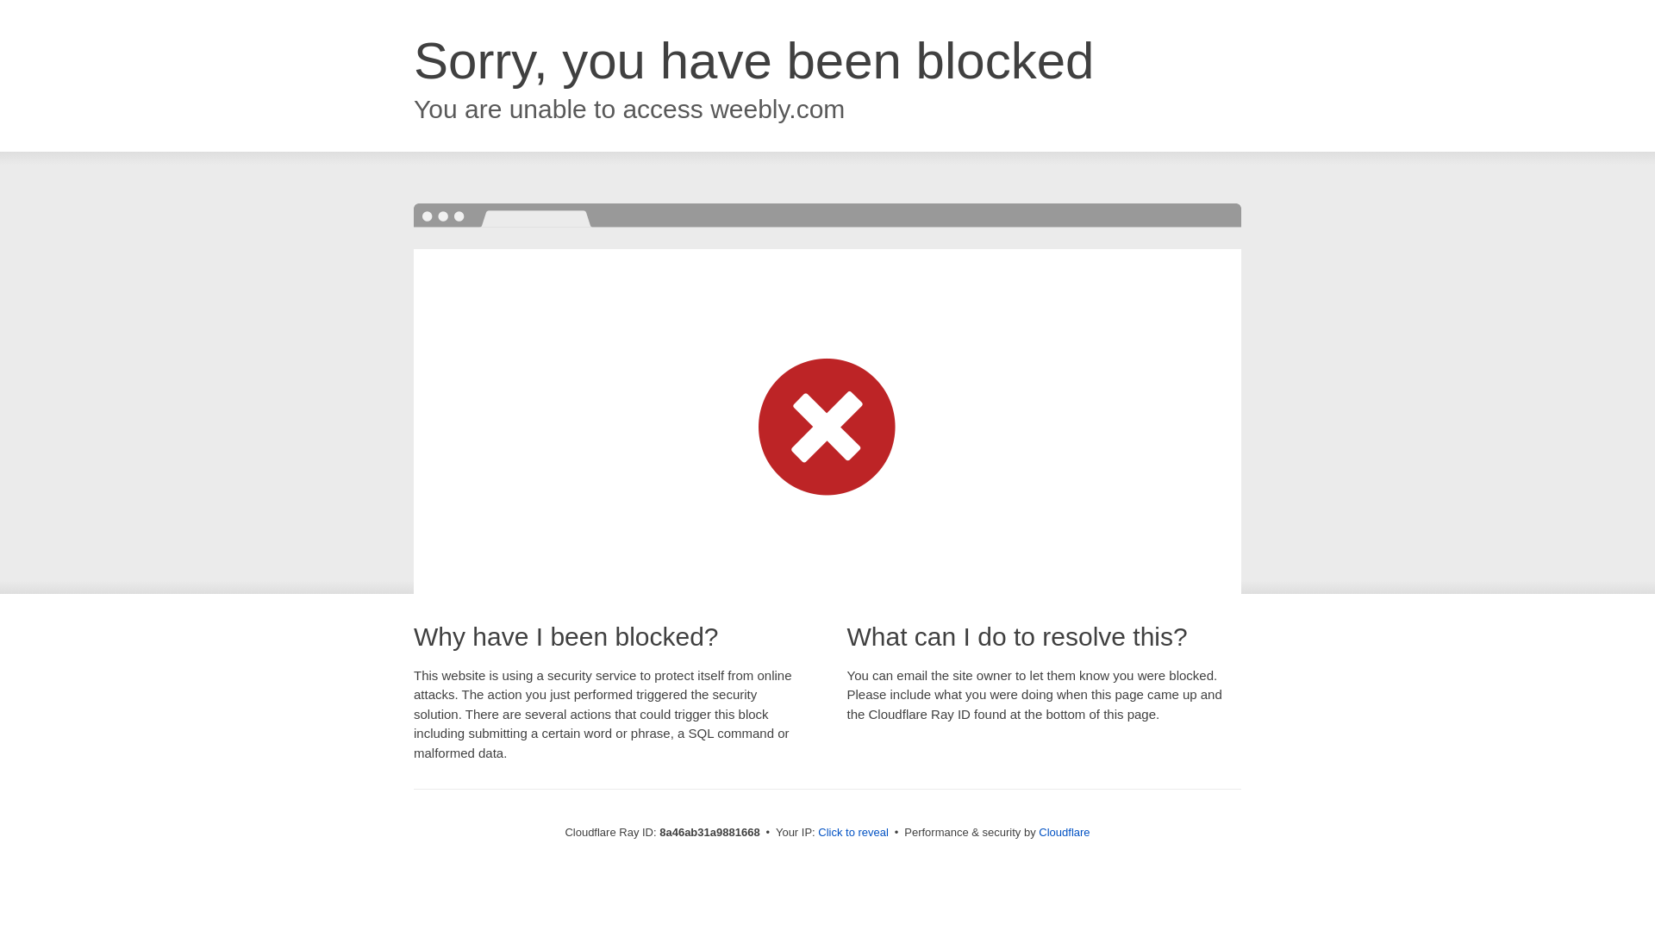 This screenshot has height=931, width=1655. I want to click on Cloudflare, so click(1064, 832).